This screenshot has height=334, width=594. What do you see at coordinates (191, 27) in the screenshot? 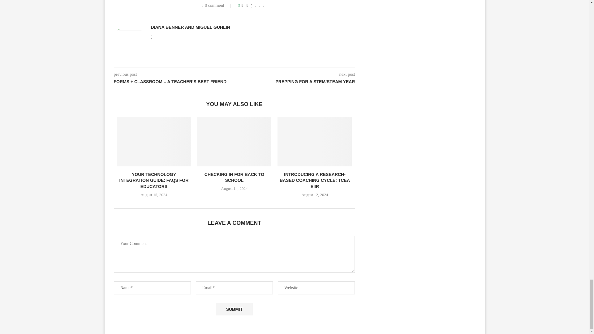
I see `Author Diana Benner and Miguel Guhlin` at bounding box center [191, 27].